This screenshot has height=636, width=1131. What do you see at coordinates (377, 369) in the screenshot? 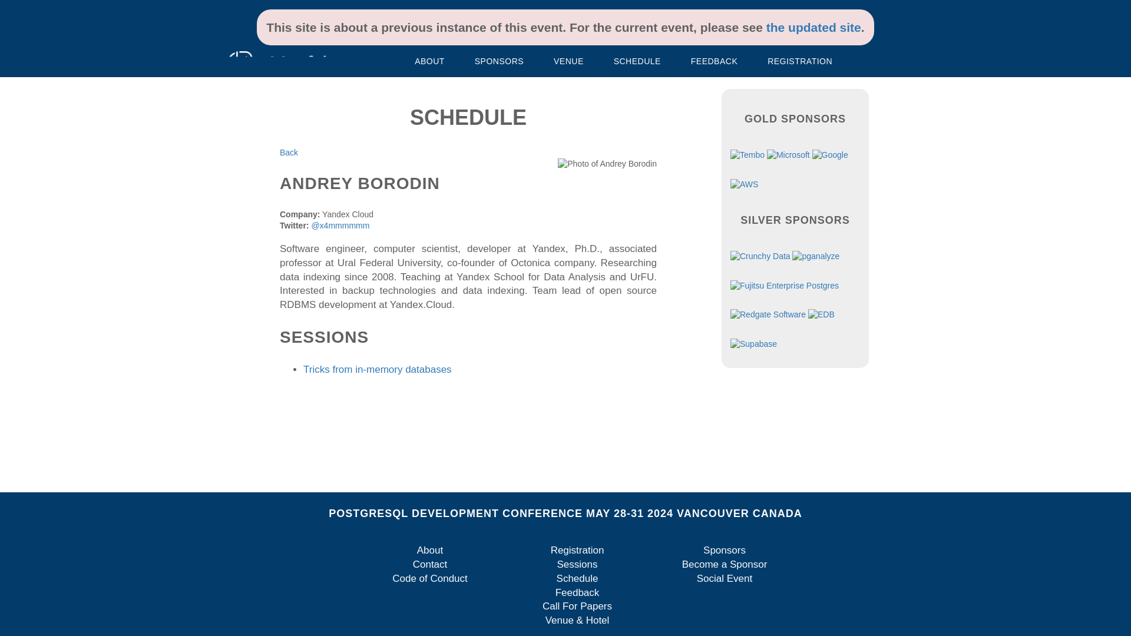
I see `Tricks from in-memory databases` at bounding box center [377, 369].